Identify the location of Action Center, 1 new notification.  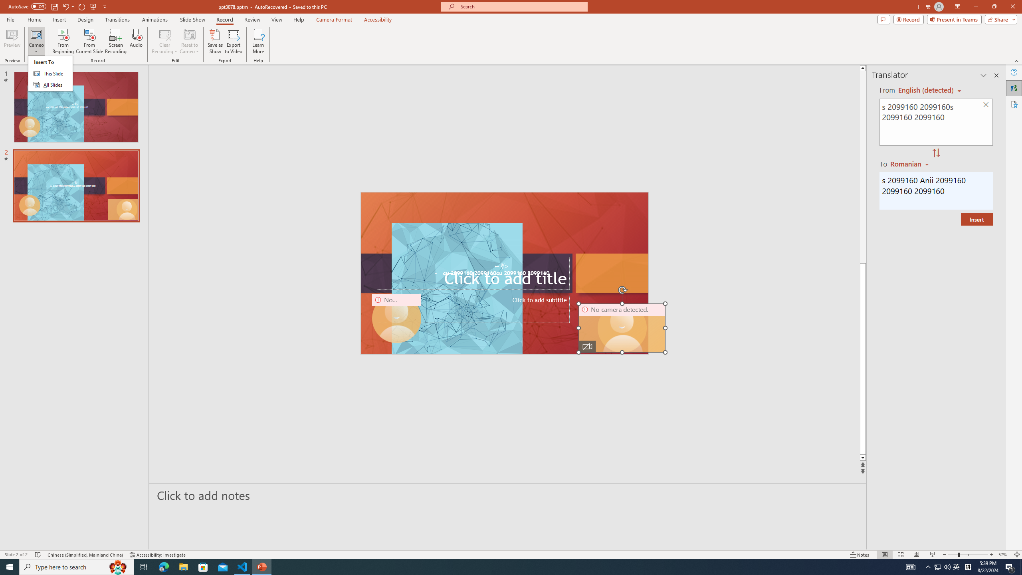
(1010, 567).